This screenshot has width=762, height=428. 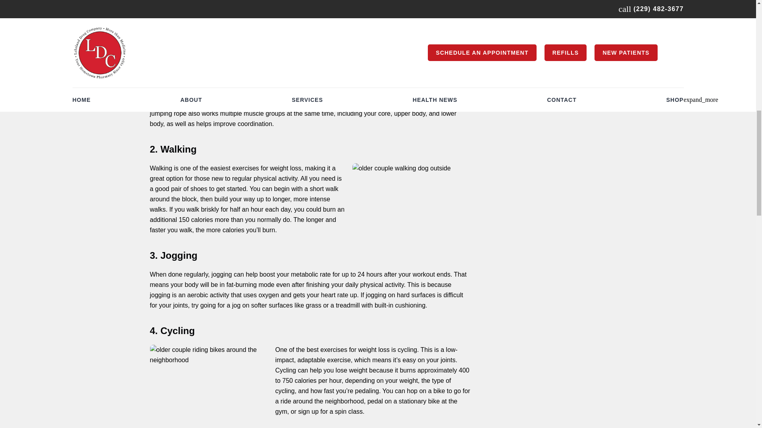 I want to click on Bug Bites: 10 Ways to Stop the Itch, so click(x=566, y=2).